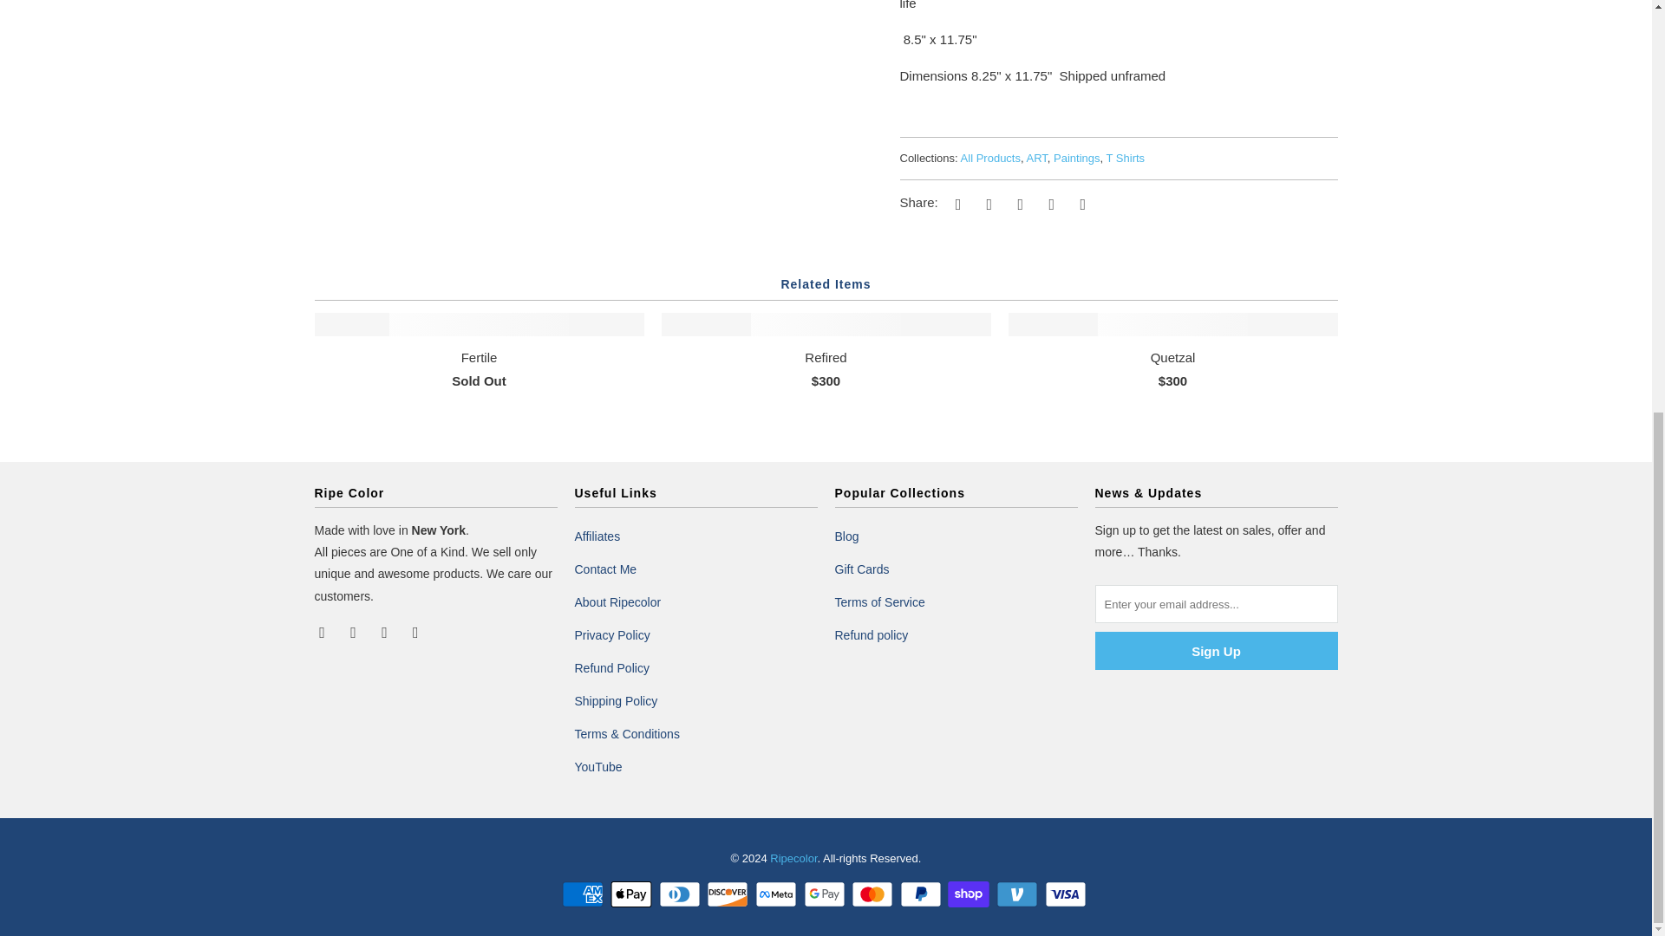  I want to click on Discover, so click(728, 894).